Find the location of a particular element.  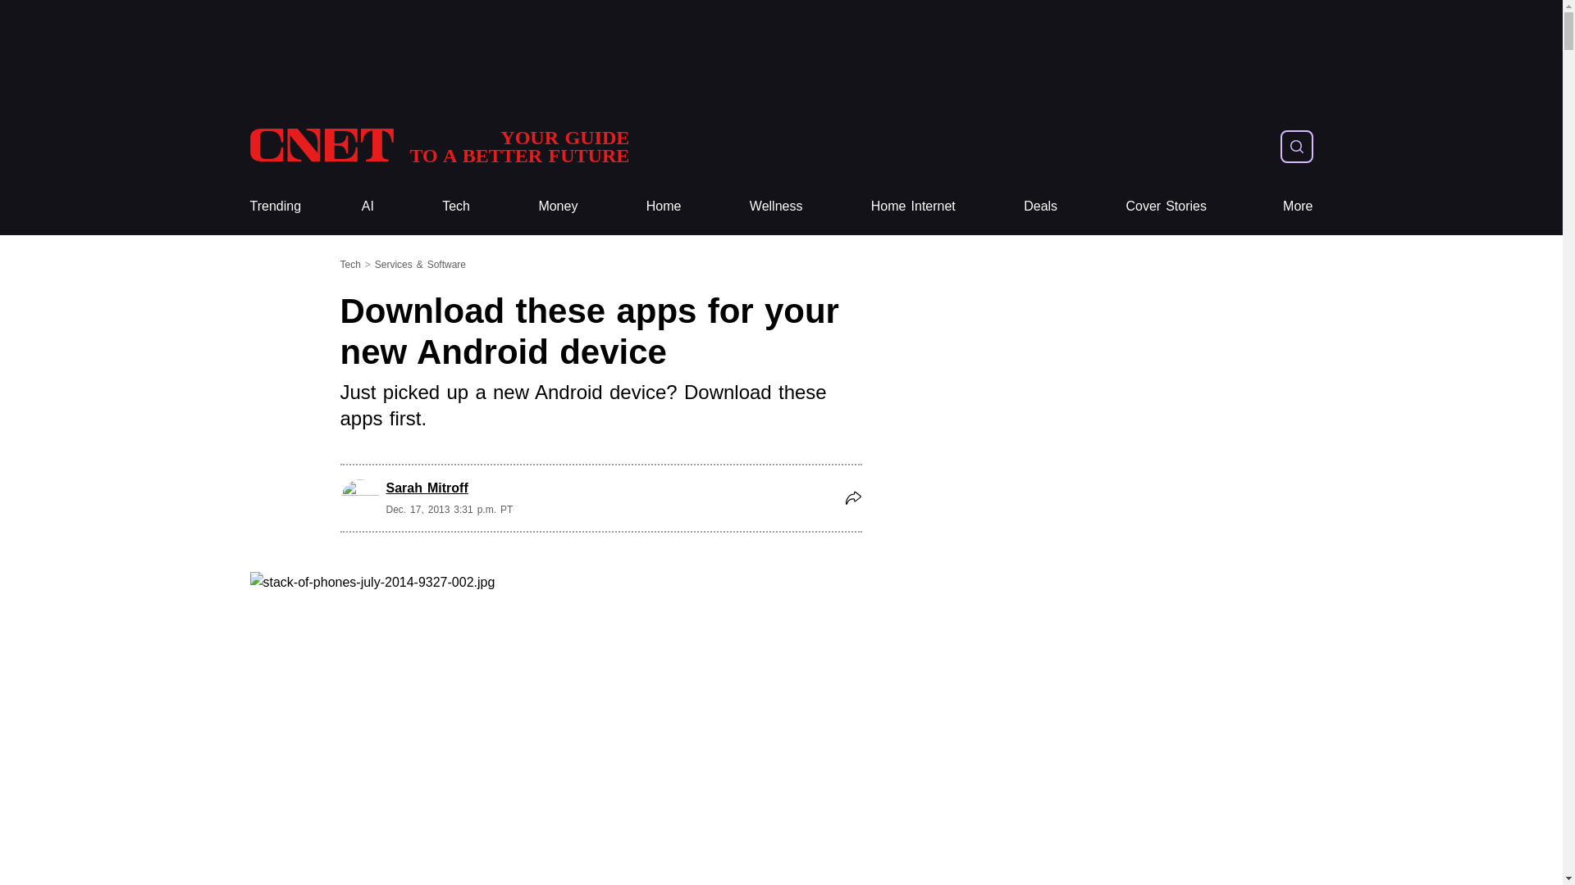

Deals is located at coordinates (1040, 206).